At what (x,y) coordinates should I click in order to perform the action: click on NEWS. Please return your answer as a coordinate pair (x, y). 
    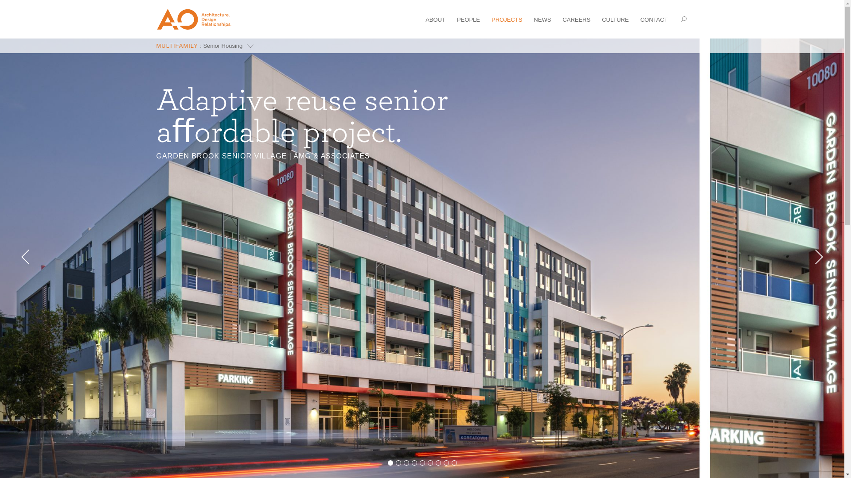
    Looking at the image, I should click on (542, 19).